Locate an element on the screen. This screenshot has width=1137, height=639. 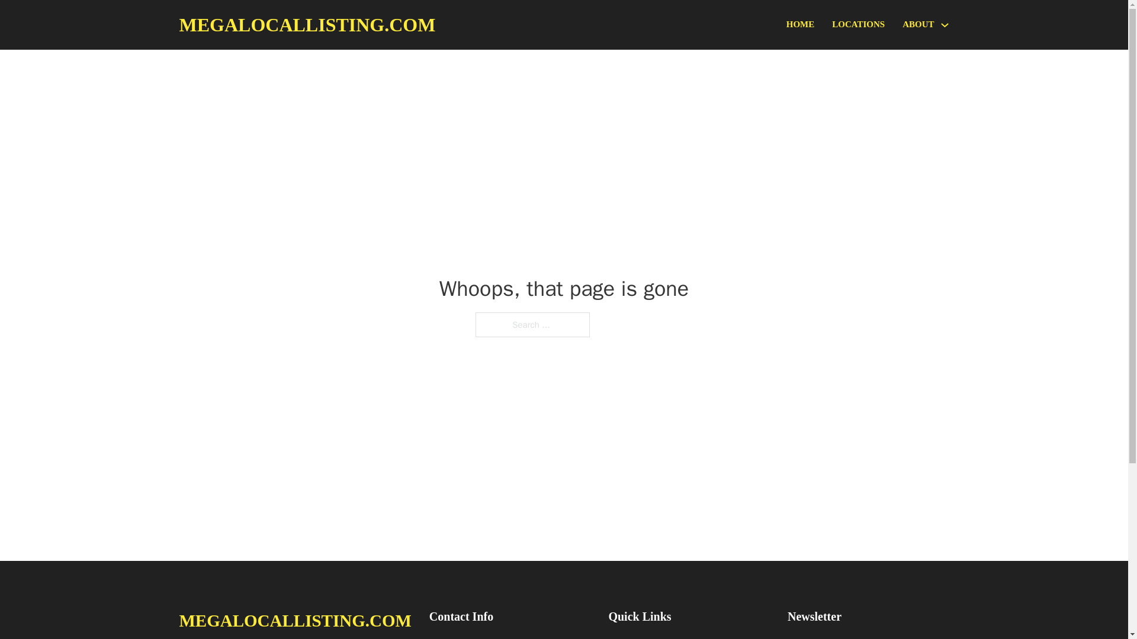
HOME is located at coordinates (801, 25).